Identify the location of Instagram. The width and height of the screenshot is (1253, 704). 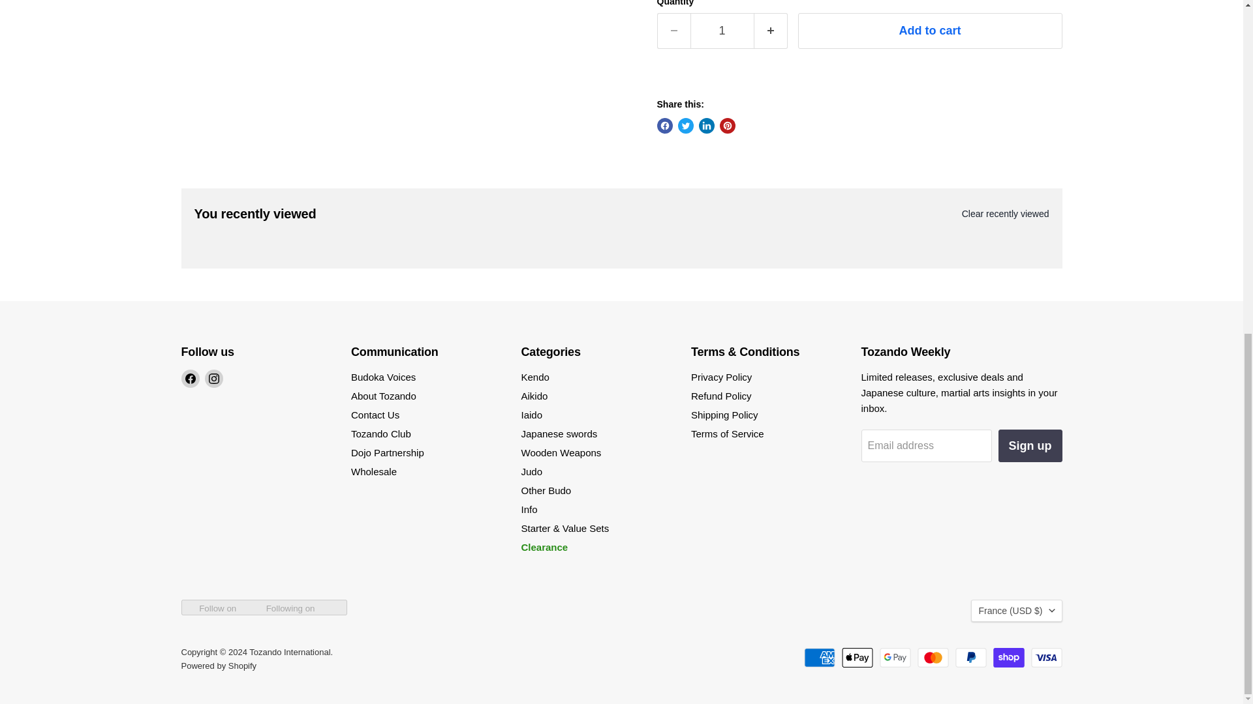
(214, 379).